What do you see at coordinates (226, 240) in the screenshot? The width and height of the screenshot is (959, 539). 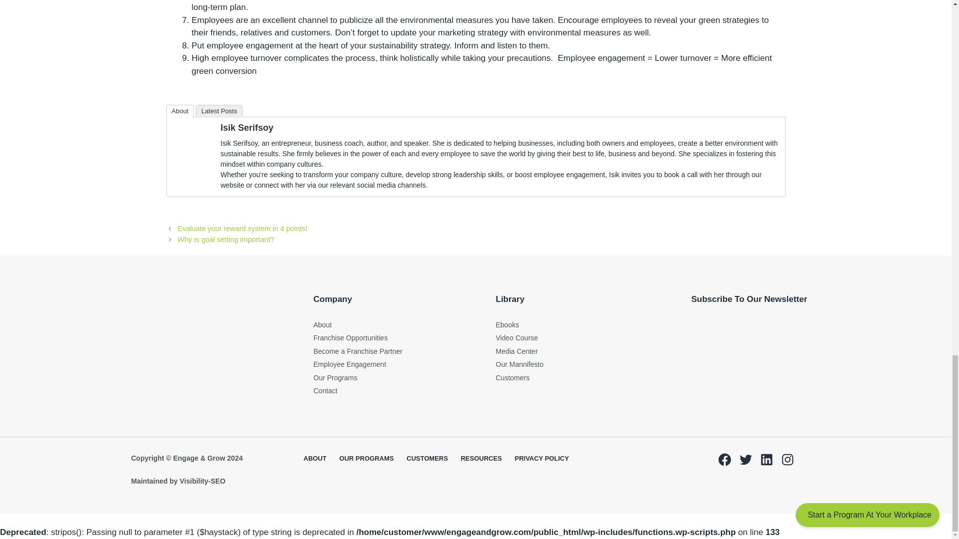 I see `Why is goal setting important?` at bounding box center [226, 240].